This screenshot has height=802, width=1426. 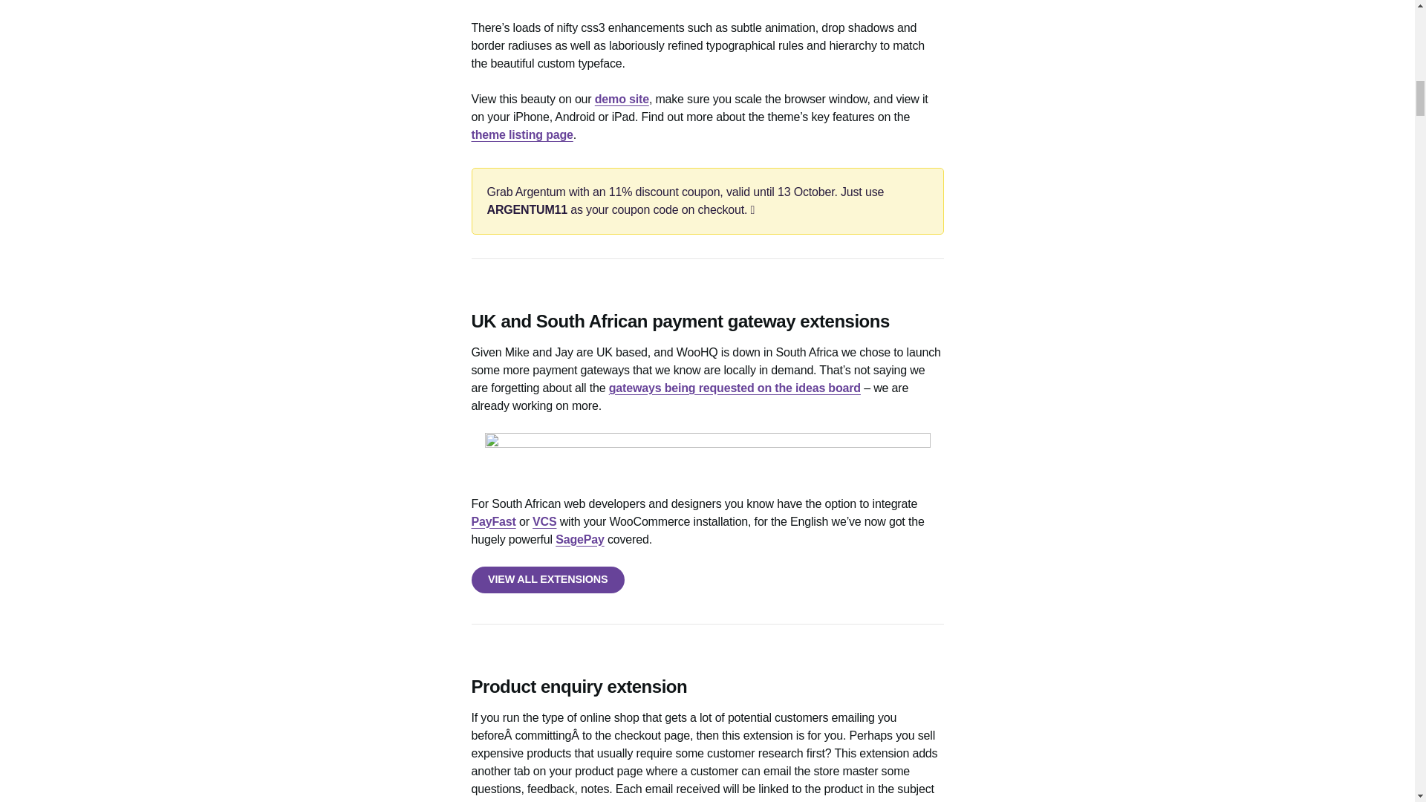 What do you see at coordinates (621, 99) in the screenshot?
I see `Argentum` at bounding box center [621, 99].